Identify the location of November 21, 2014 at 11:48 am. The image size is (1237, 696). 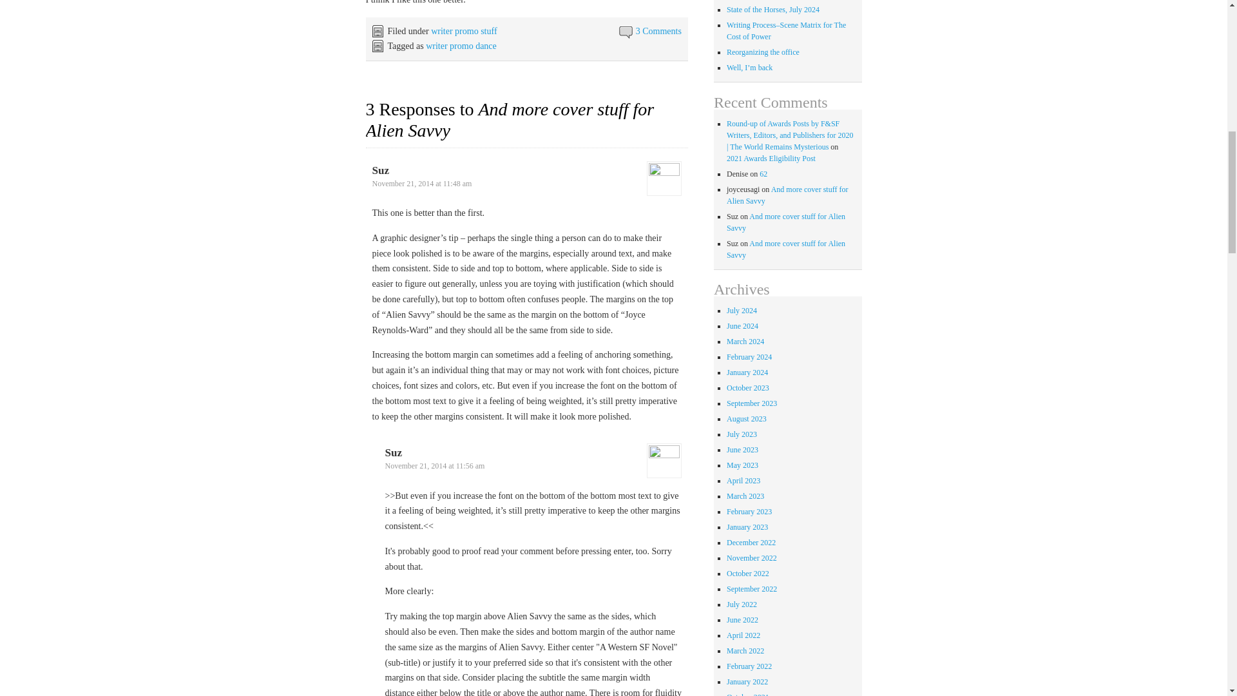
(422, 183).